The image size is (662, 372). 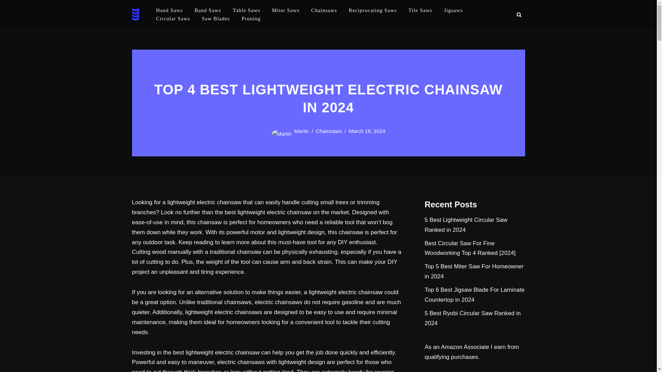 I want to click on Chainsaws, so click(x=328, y=131).